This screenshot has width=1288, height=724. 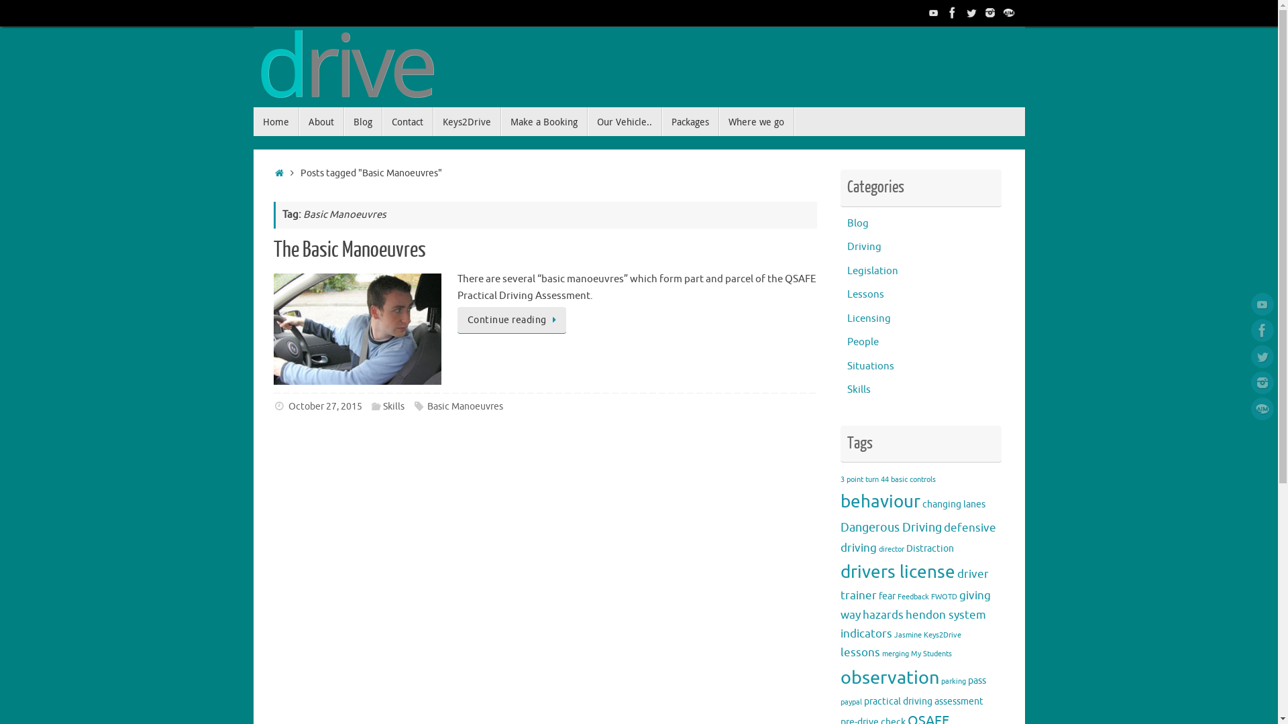 I want to click on Dangerous Driving, so click(x=891, y=528).